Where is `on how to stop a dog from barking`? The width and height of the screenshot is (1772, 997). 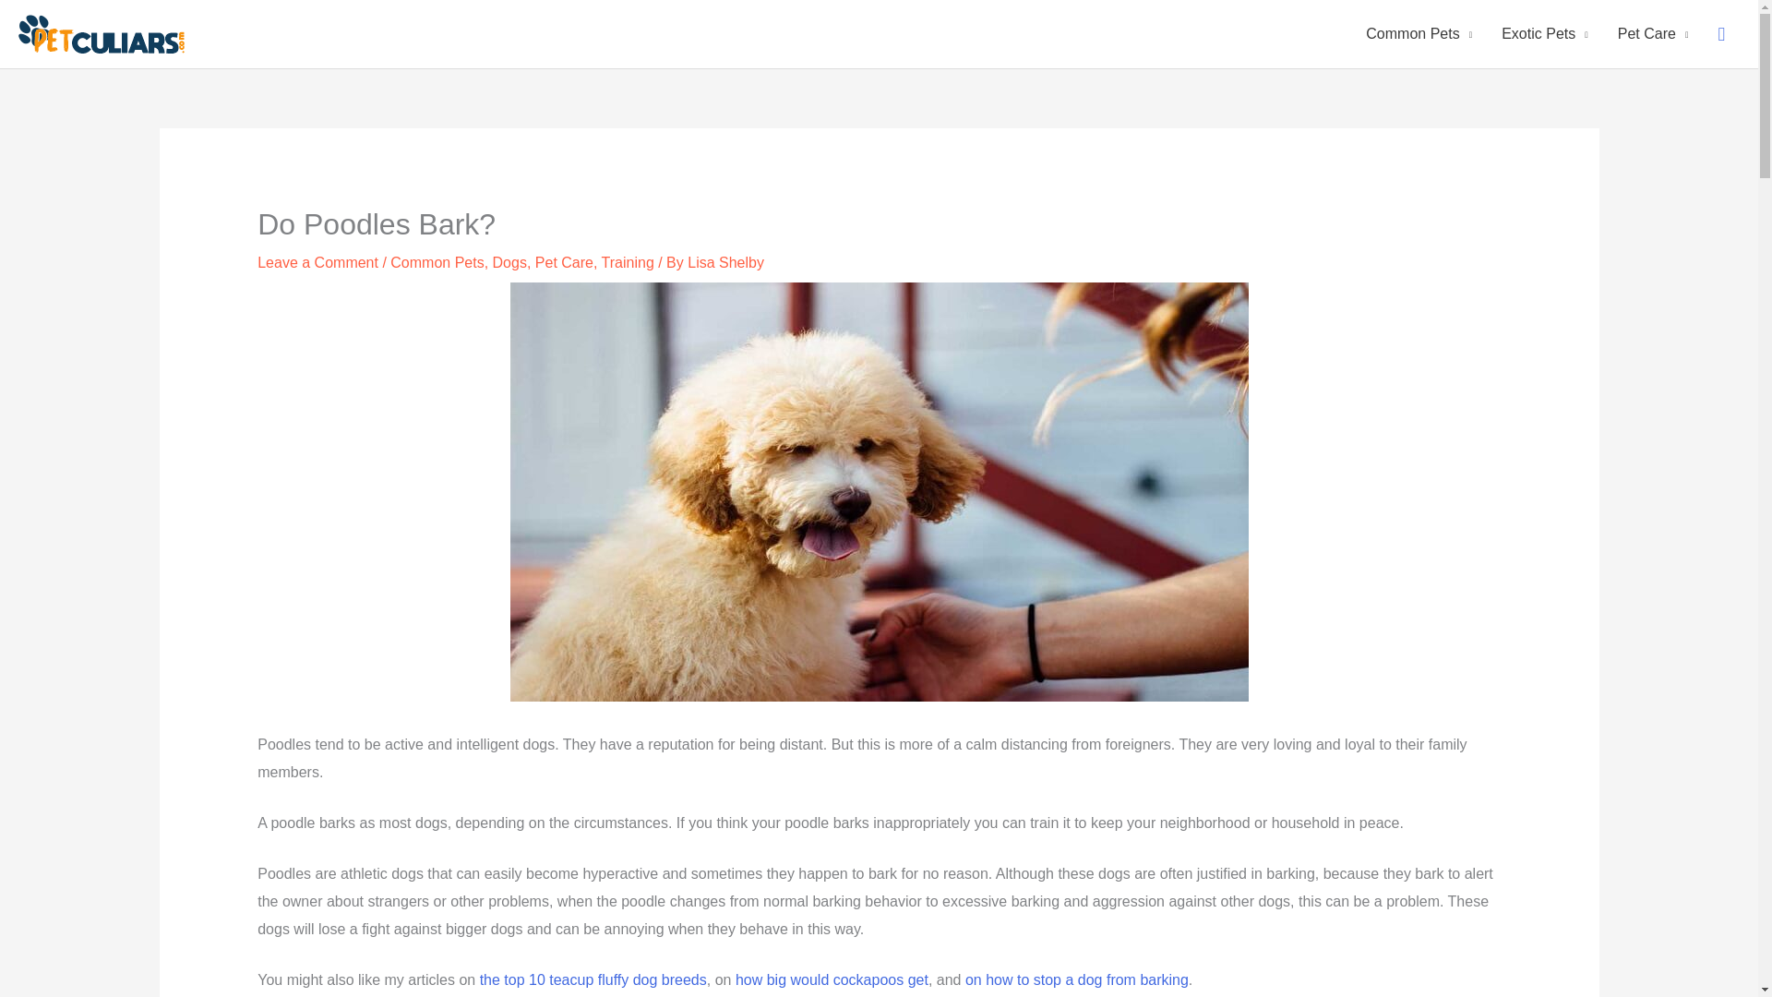
on how to stop a dog from barking is located at coordinates (1077, 980).